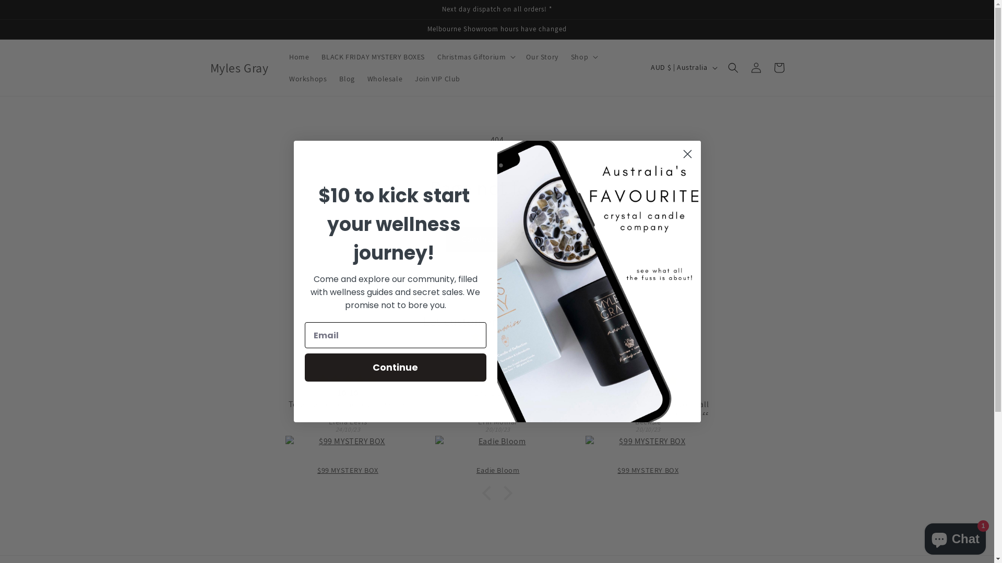 The image size is (1002, 563). What do you see at coordinates (498, 450) in the screenshot?
I see `$99 MYSTERY BOX` at bounding box center [498, 450].